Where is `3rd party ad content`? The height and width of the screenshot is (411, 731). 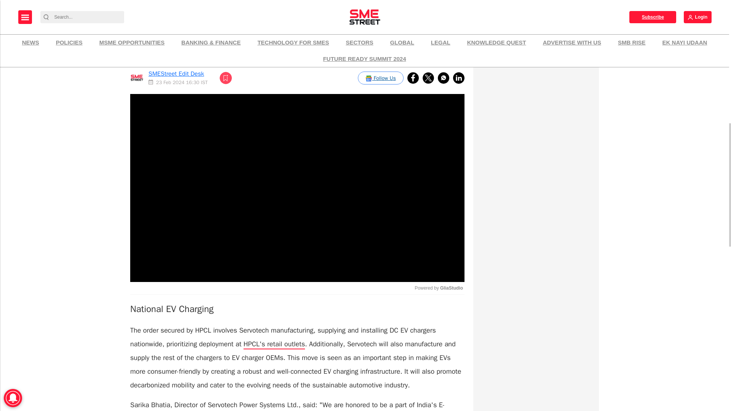
3rd party ad content is located at coordinates (536, 57).